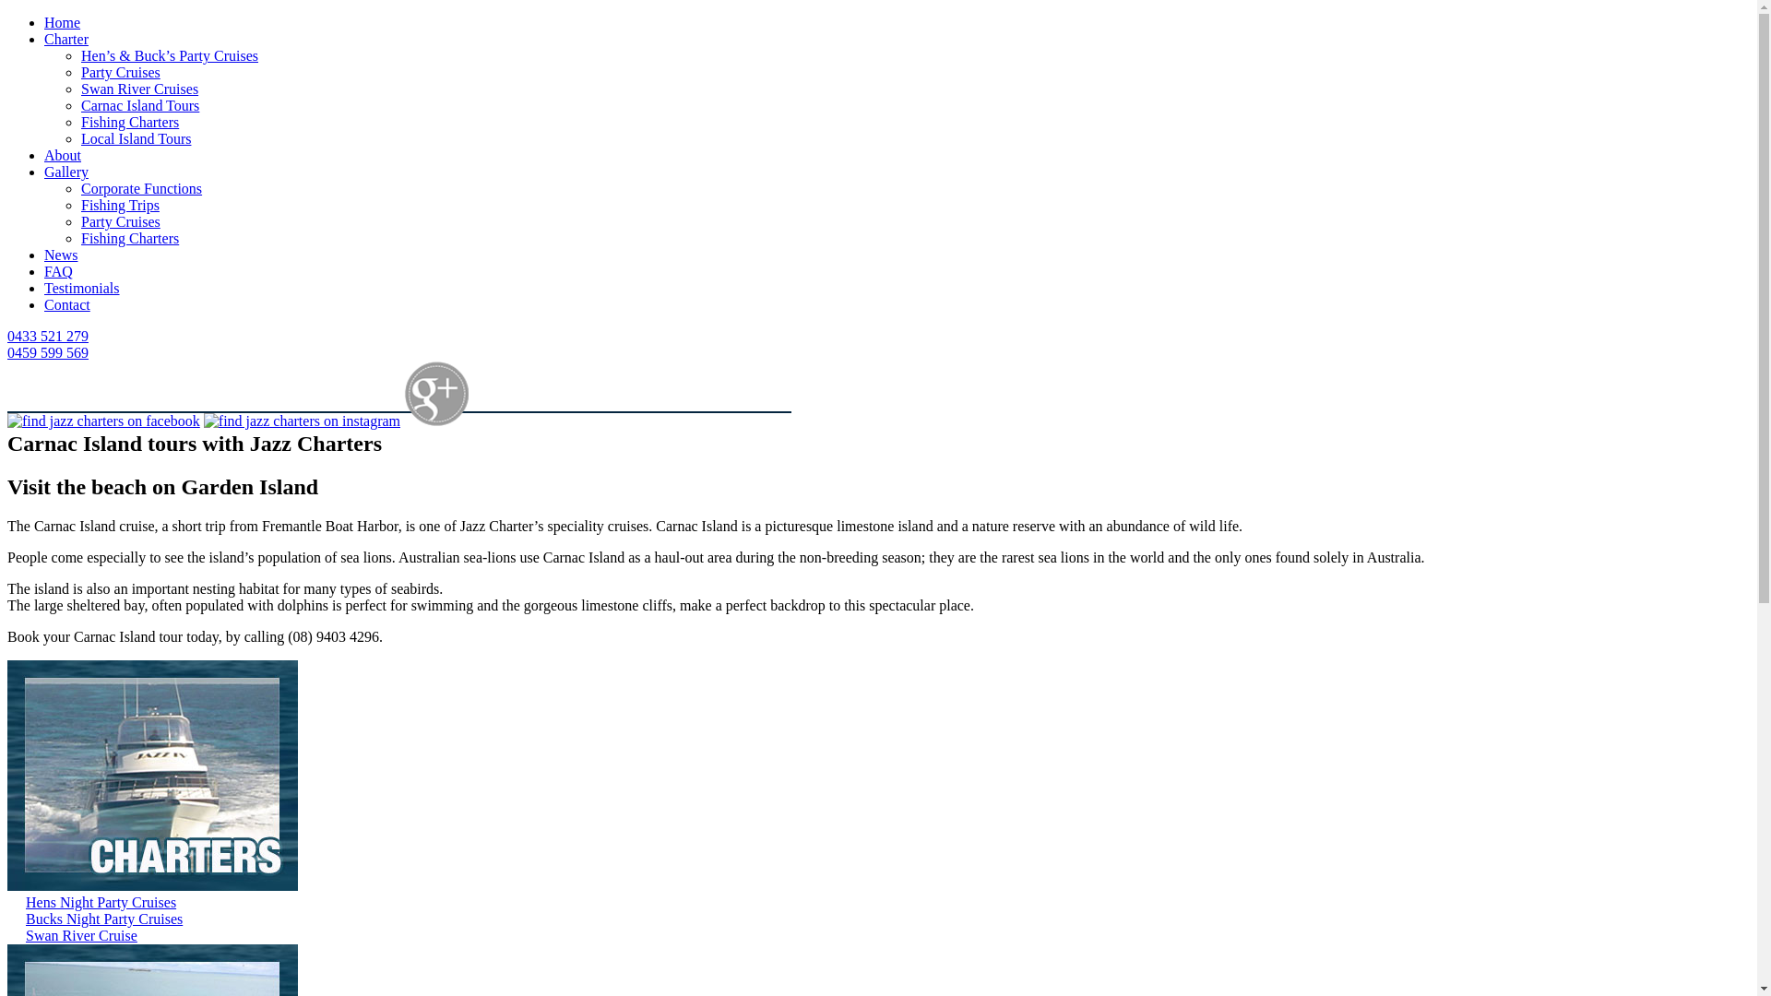 The image size is (1771, 996). Describe the element at coordinates (130, 122) in the screenshot. I see `Fishing Charters` at that location.